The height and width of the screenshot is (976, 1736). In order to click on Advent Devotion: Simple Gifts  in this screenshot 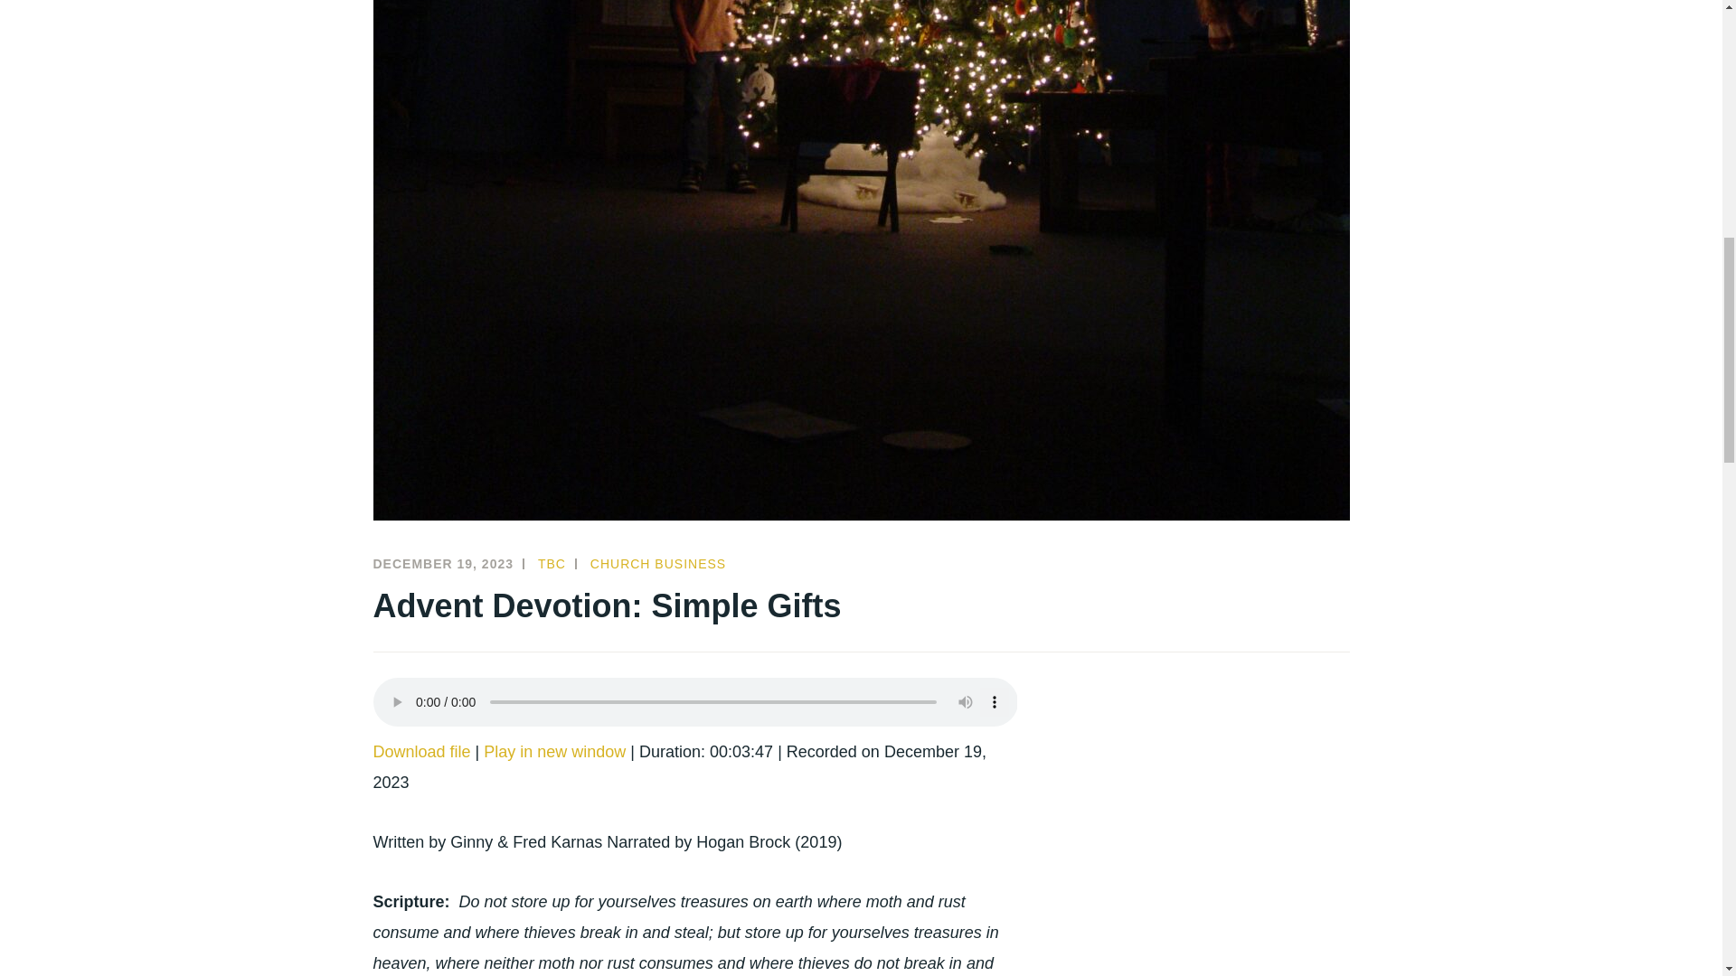, I will do `click(554, 752)`.